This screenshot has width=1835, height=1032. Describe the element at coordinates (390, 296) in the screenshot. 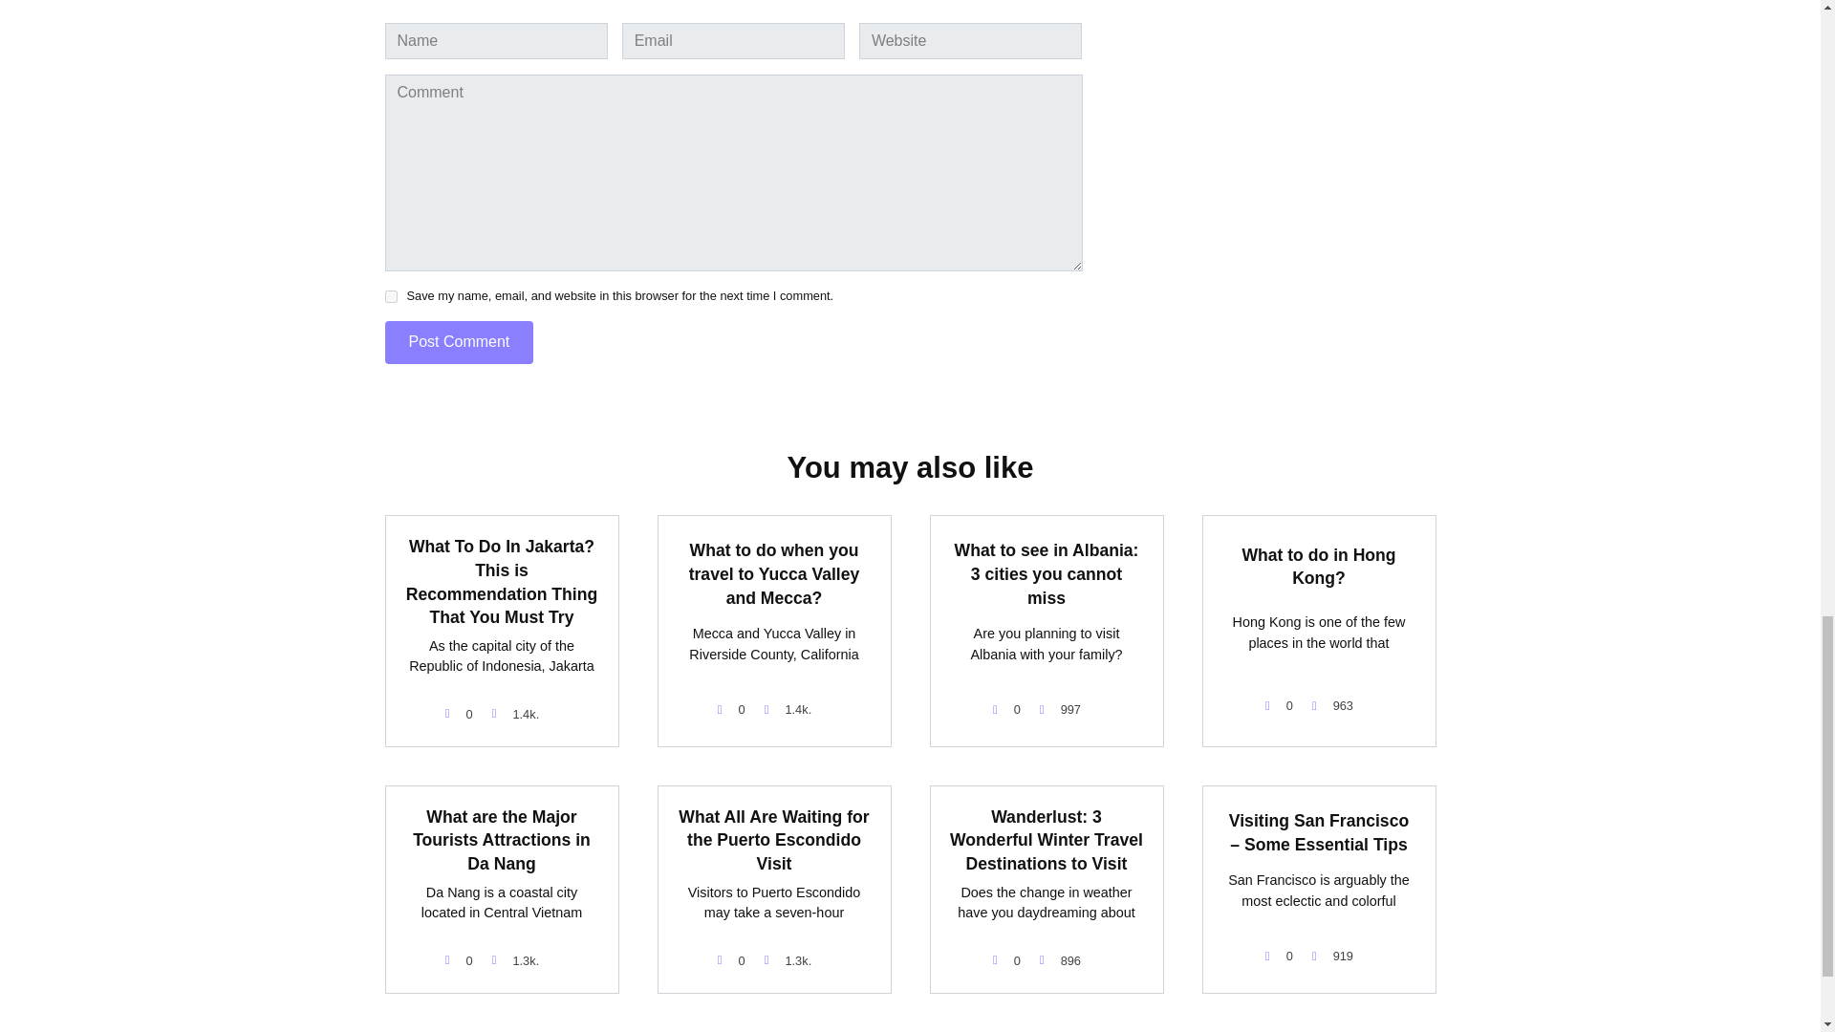

I see `yes` at that location.